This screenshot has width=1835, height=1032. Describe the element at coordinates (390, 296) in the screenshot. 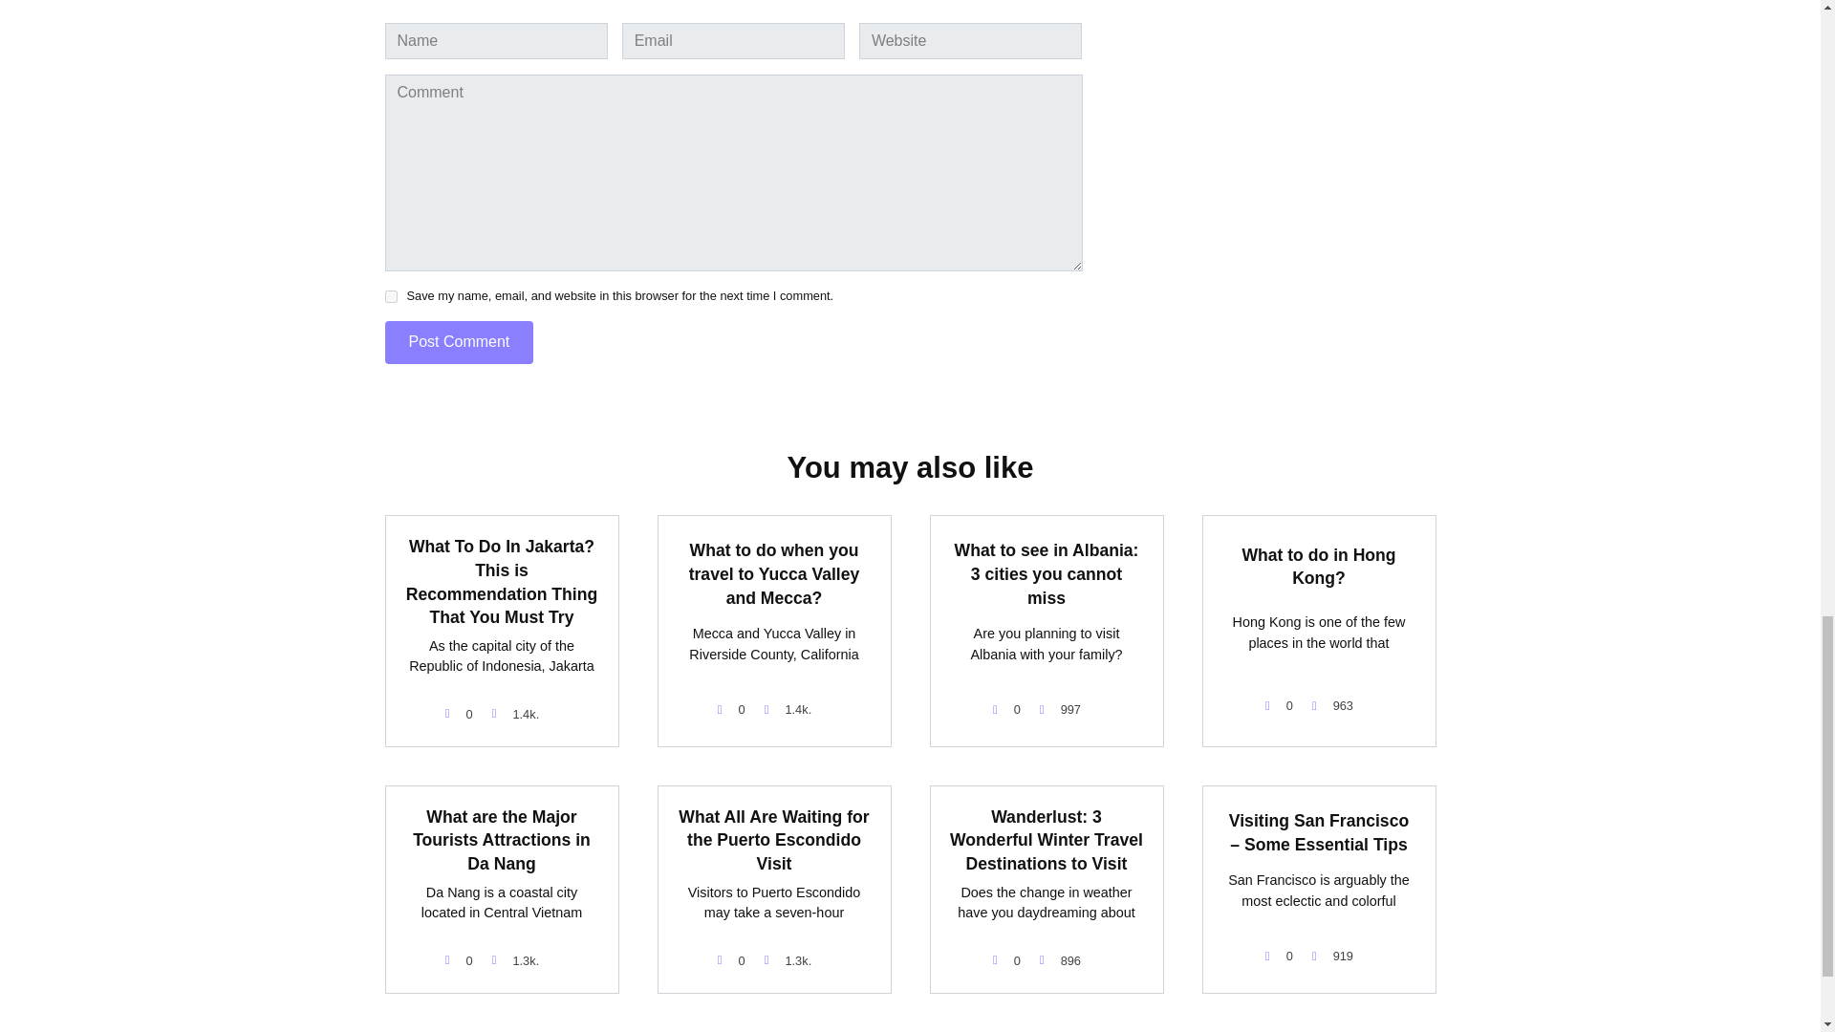

I see `yes` at that location.